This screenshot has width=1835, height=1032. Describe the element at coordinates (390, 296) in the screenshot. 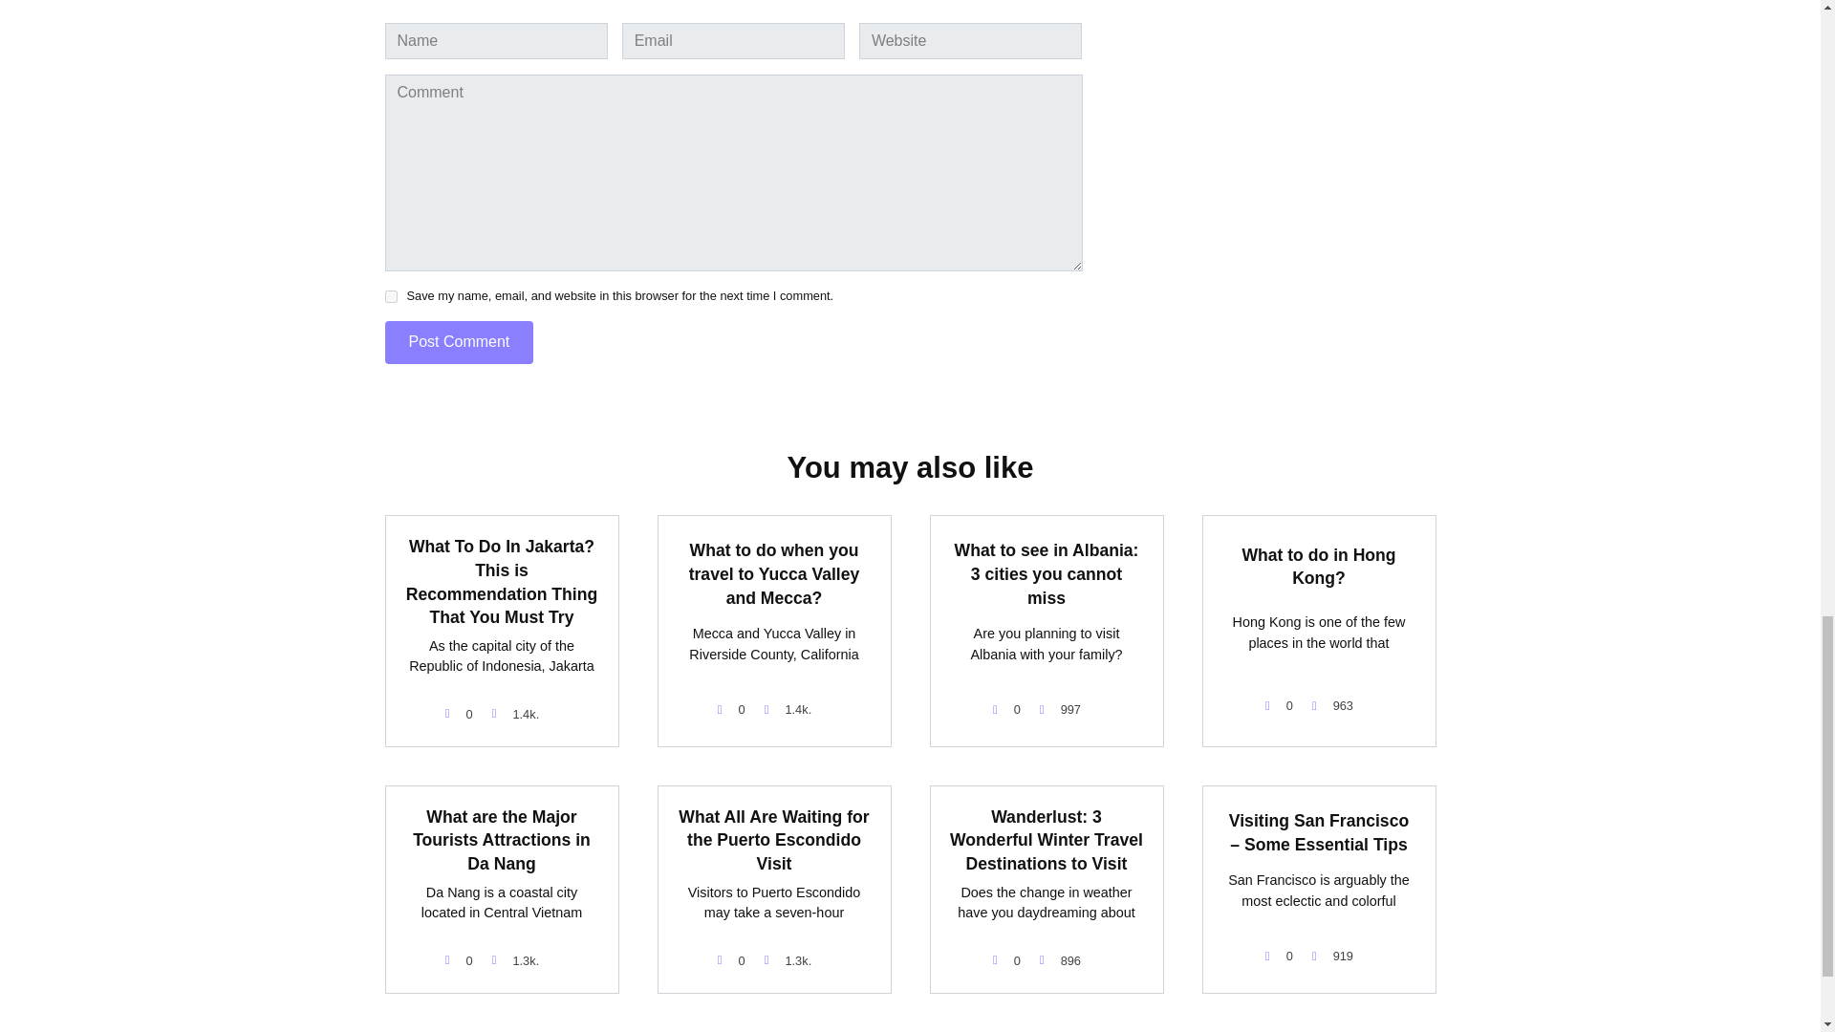

I see `yes` at that location.